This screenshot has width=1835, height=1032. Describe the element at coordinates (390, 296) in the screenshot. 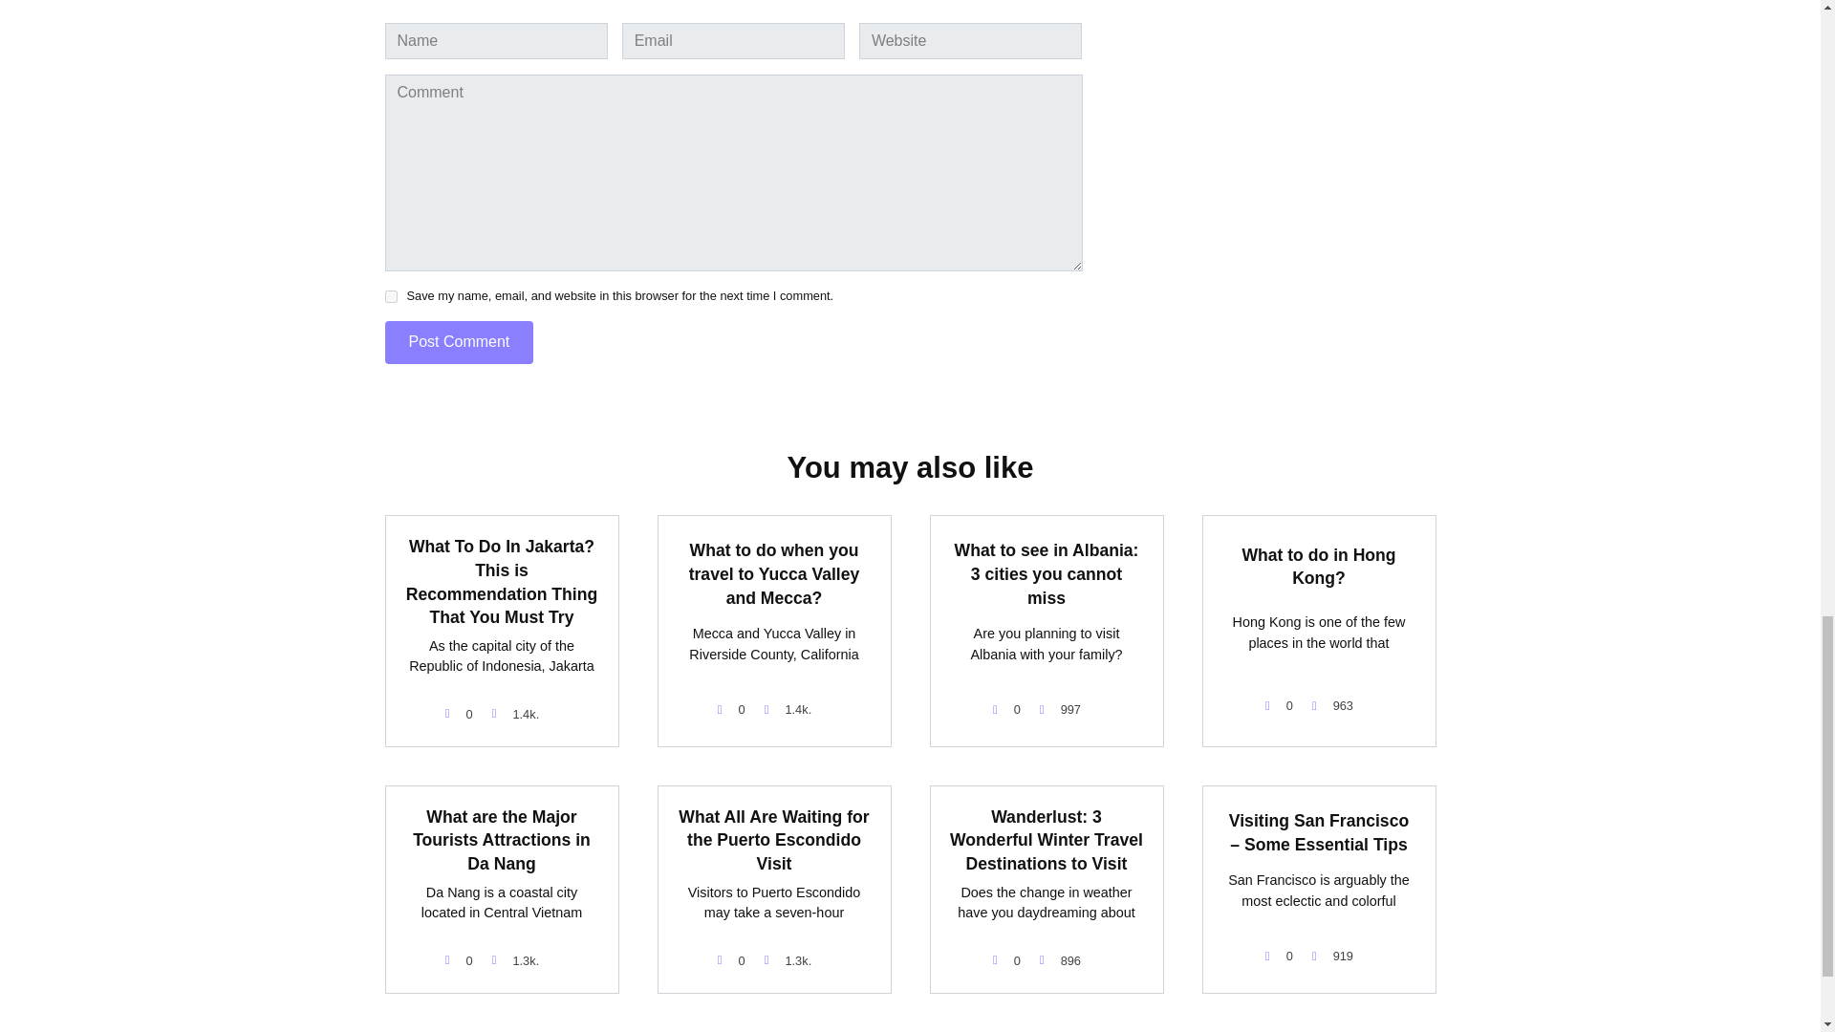

I see `yes` at that location.